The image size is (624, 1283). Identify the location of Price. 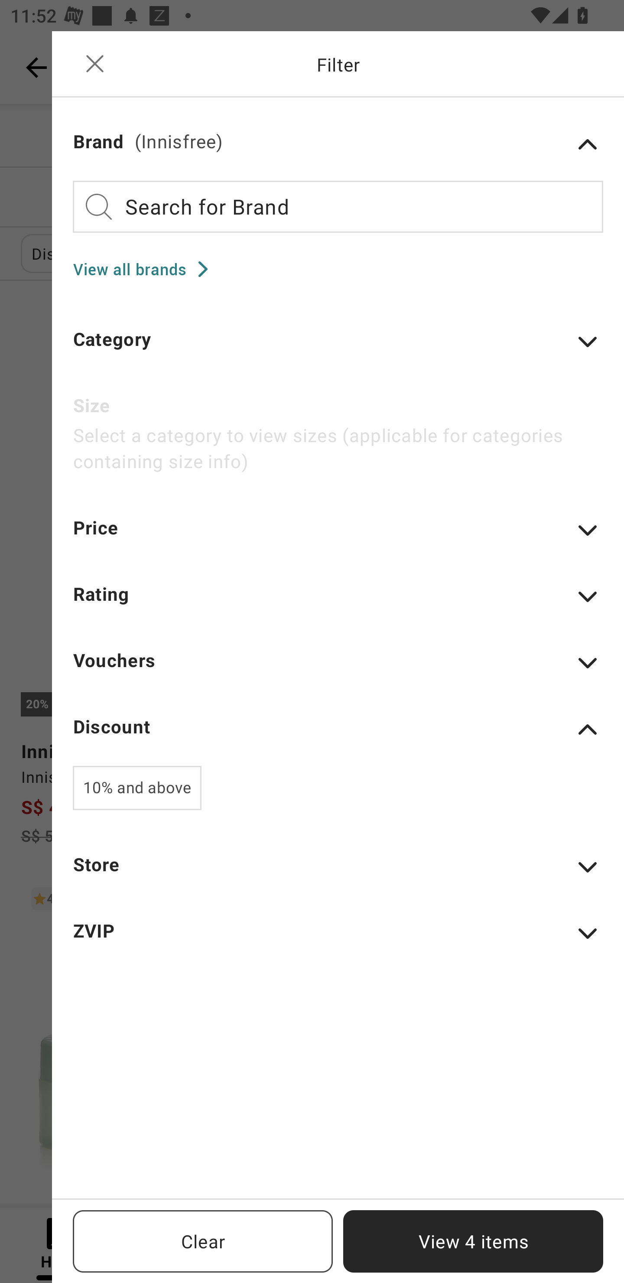
(338, 537).